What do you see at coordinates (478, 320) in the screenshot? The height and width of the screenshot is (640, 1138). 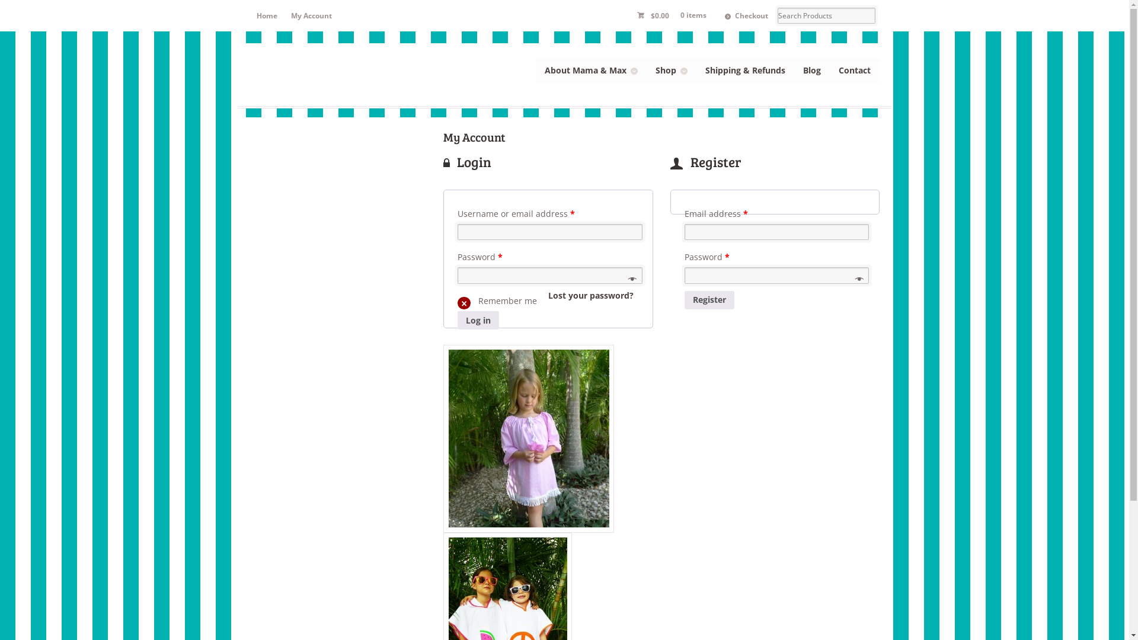 I see `Log in` at bounding box center [478, 320].